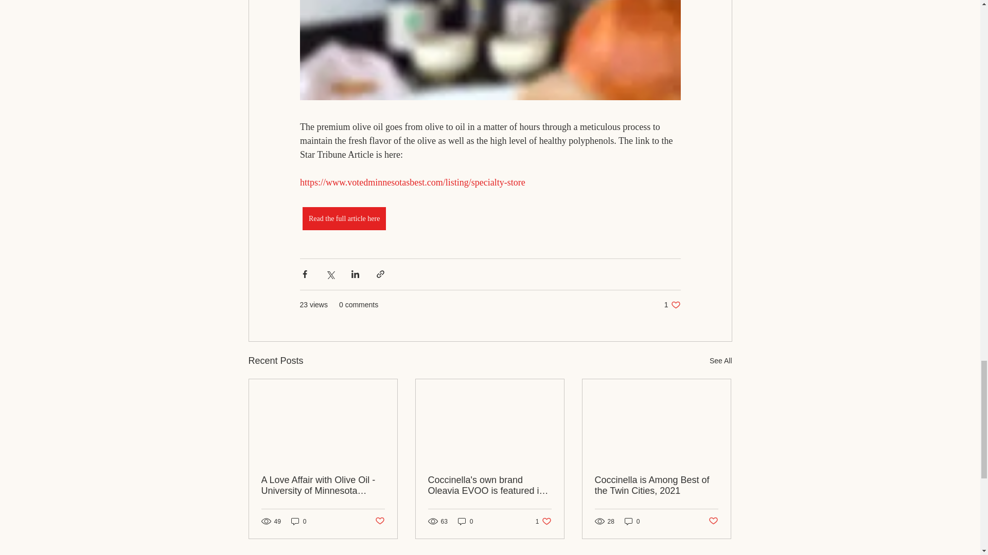 The height and width of the screenshot is (555, 988). Describe the element at coordinates (720, 361) in the screenshot. I see `0` at that location.